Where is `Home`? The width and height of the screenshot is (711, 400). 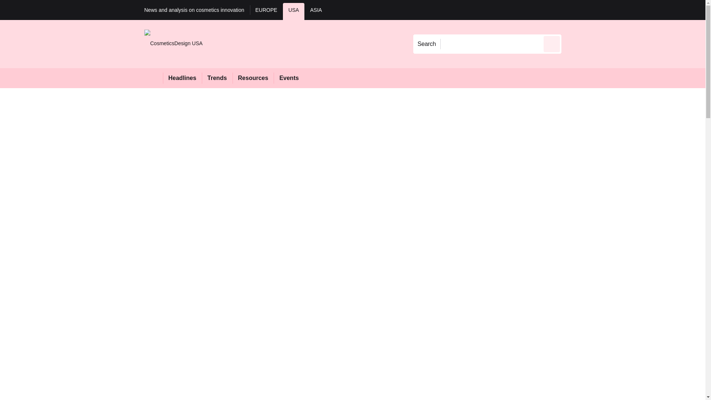
Home is located at coordinates (153, 78).